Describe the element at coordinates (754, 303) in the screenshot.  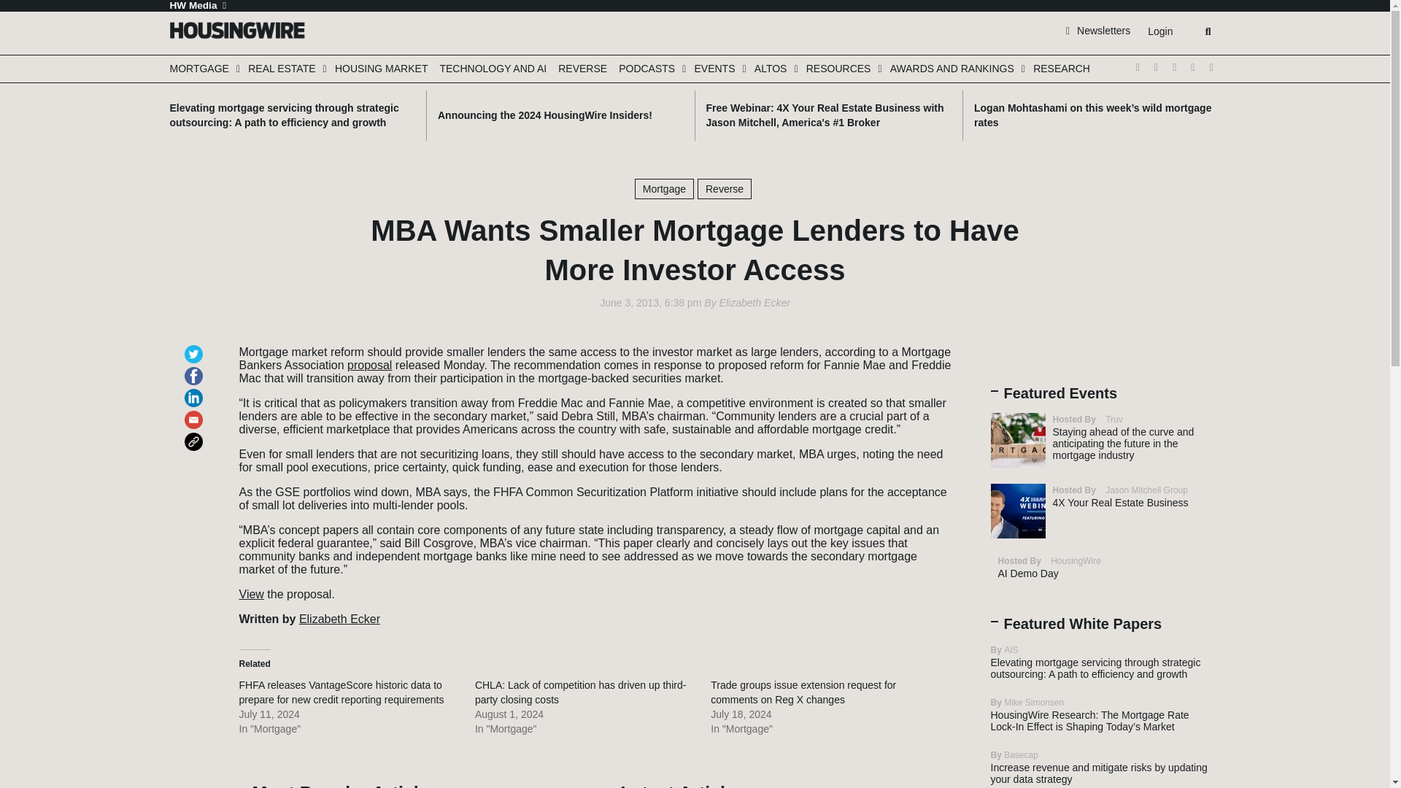
I see `Posts by Elizabeth Ecker` at that location.